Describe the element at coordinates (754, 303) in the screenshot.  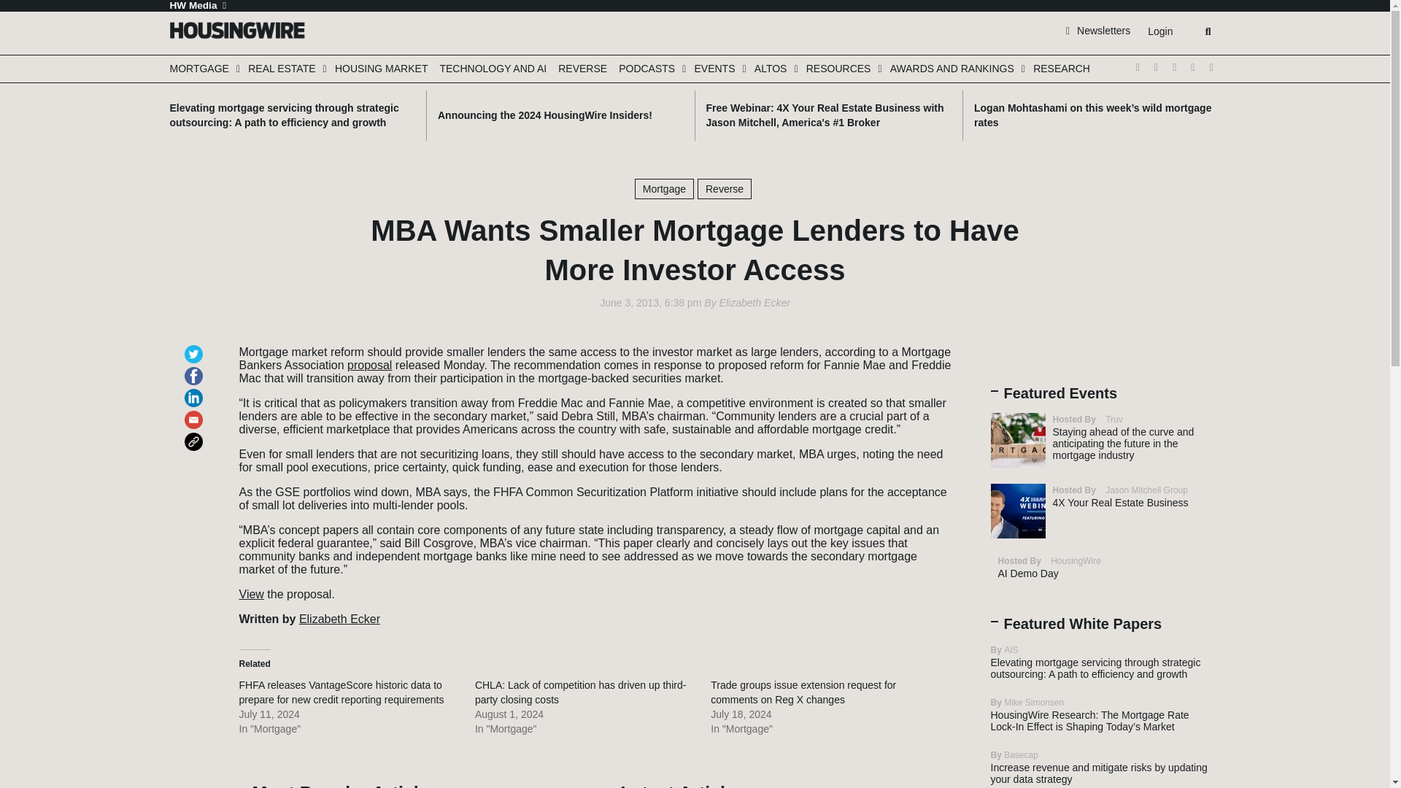
I see `Posts by Elizabeth Ecker` at that location.